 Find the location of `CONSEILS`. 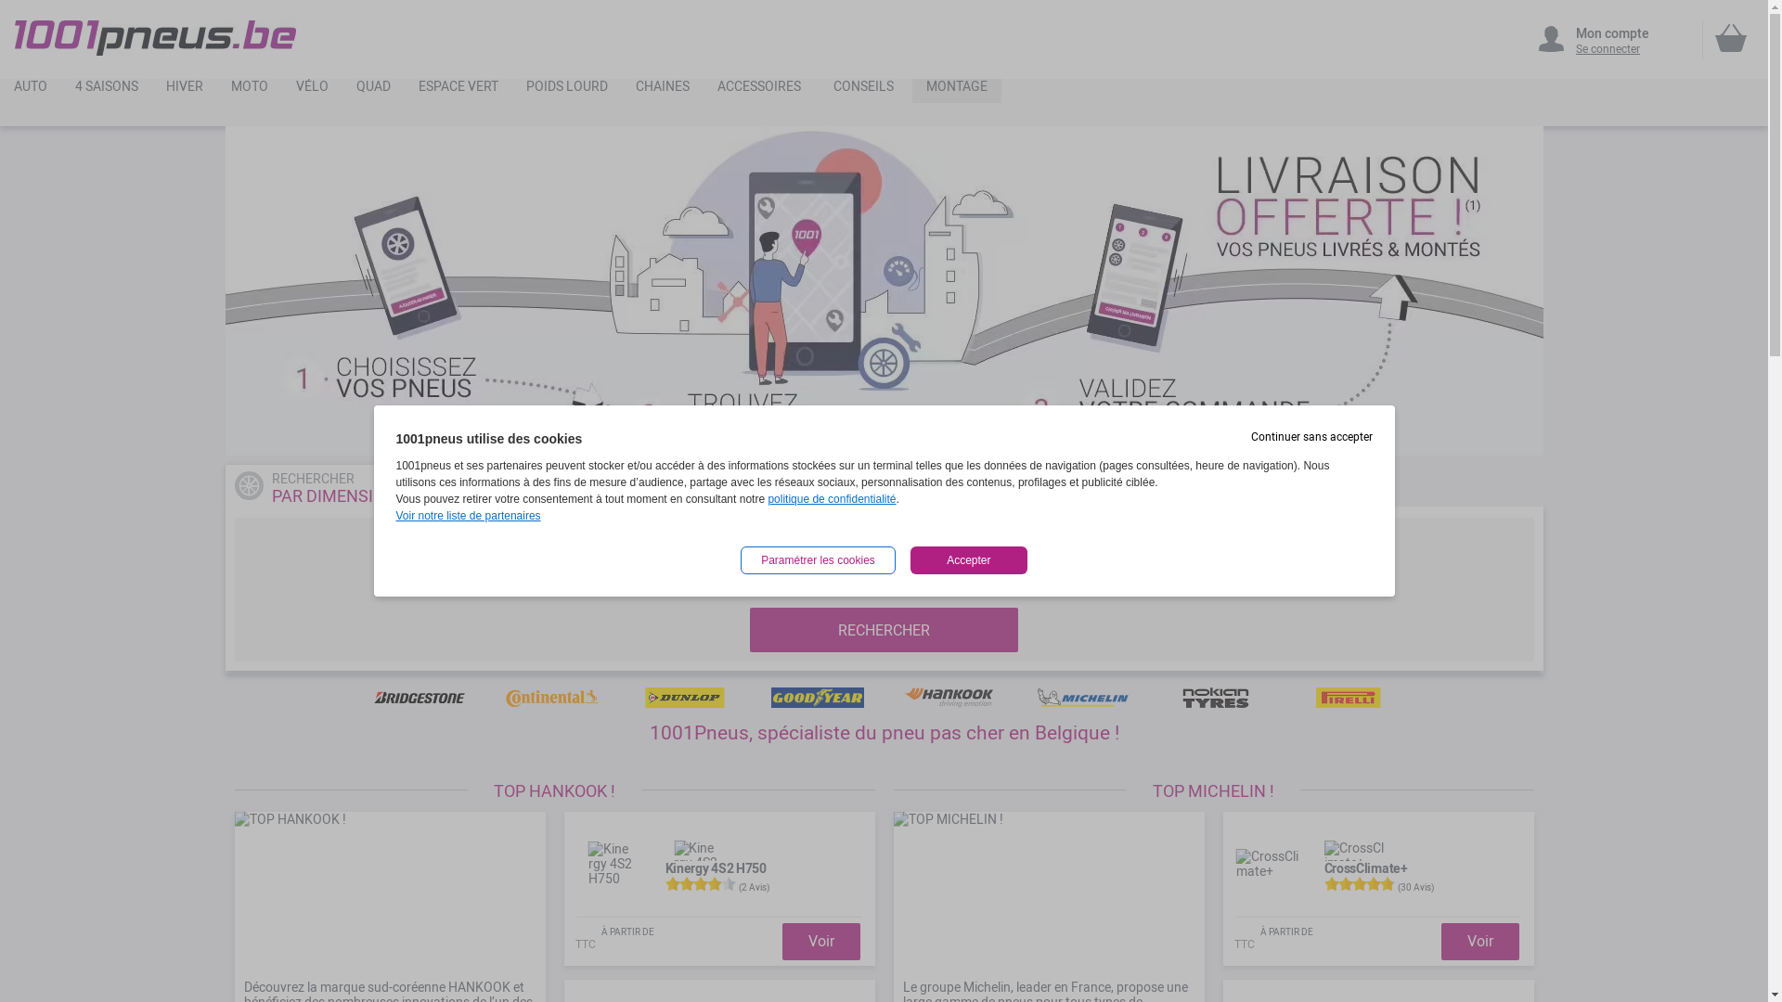

CONSEILS is located at coordinates (863, 91).